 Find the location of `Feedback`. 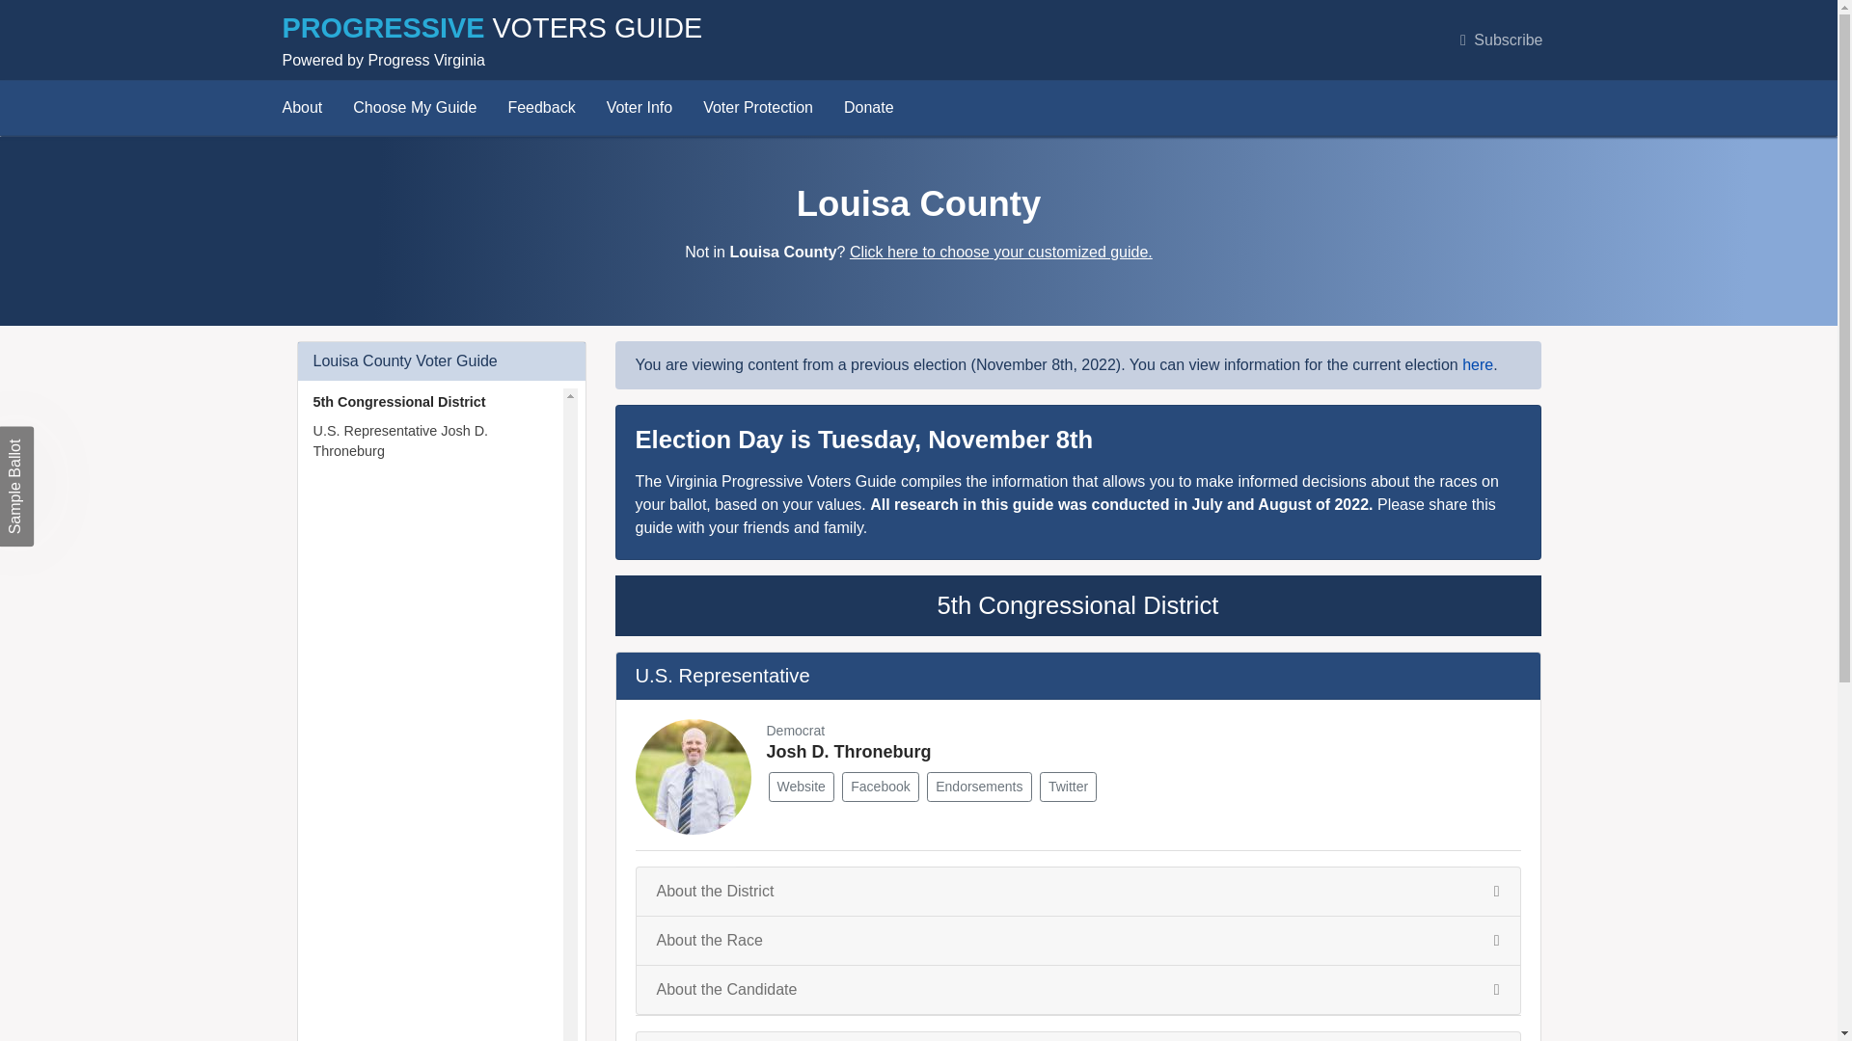

Feedback is located at coordinates (540, 108).